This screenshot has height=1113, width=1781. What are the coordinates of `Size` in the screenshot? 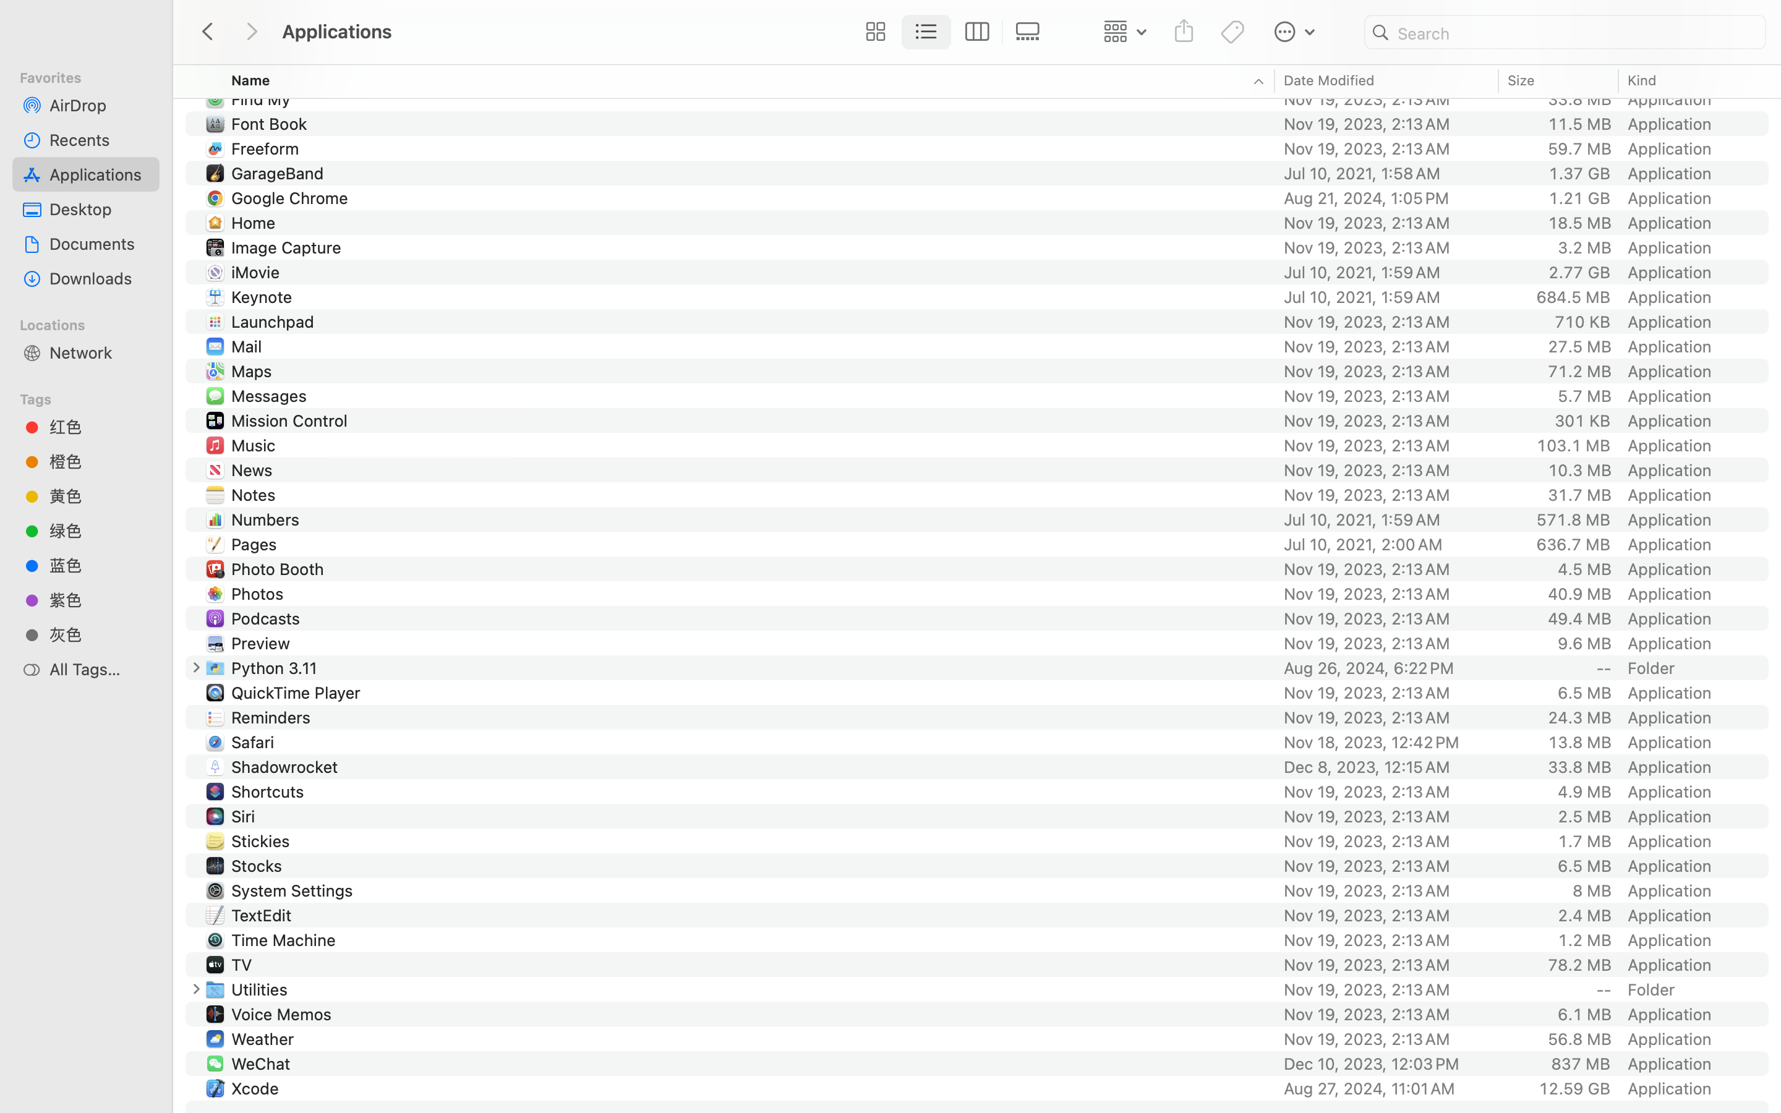 It's located at (1522, 80).